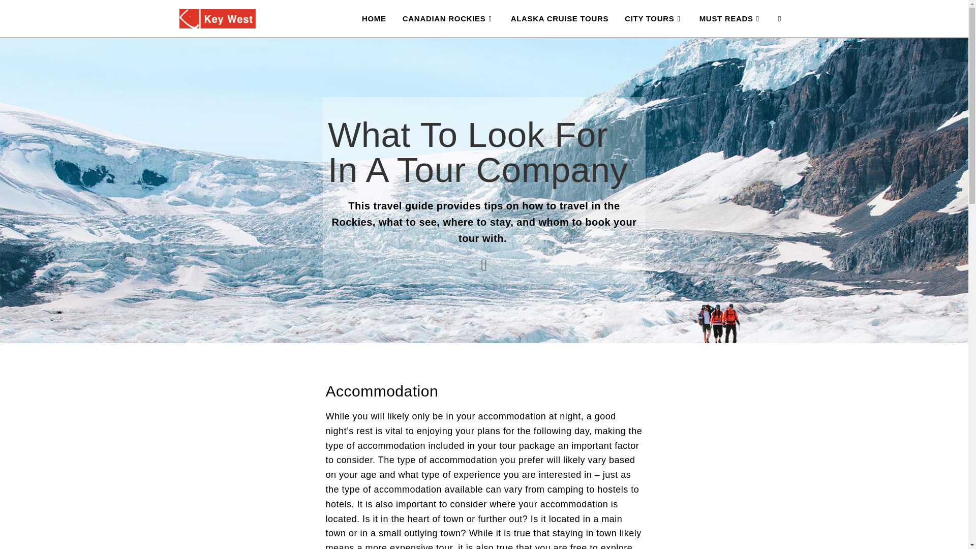  I want to click on MUST READS, so click(730, 19).